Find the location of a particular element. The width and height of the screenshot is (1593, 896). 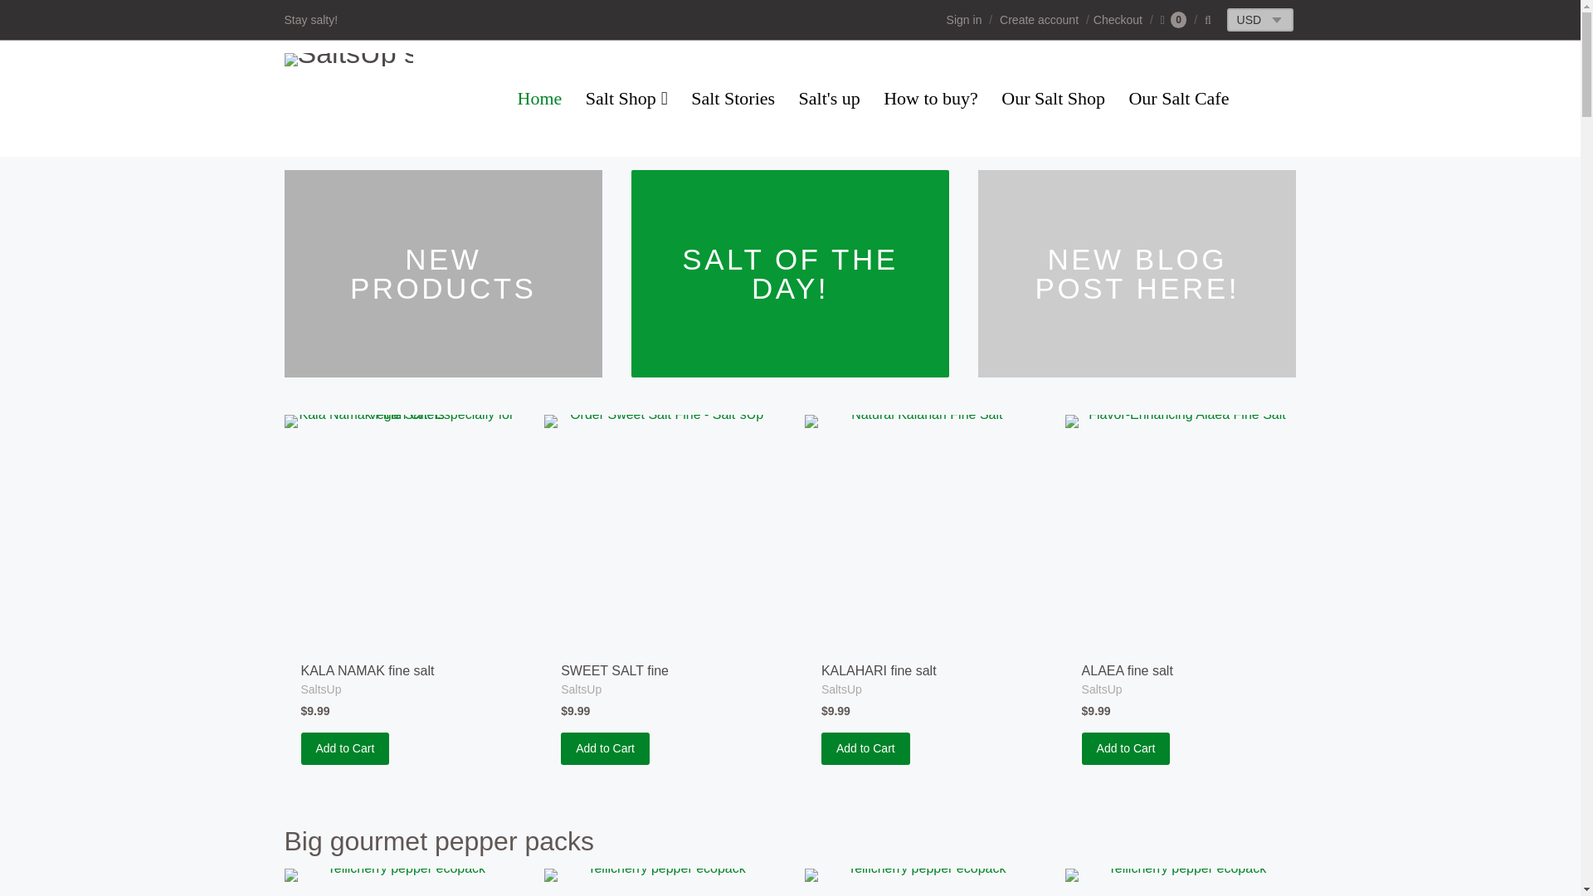

Natural Kalahari Fine Salt is located at coordinates (920, 530).